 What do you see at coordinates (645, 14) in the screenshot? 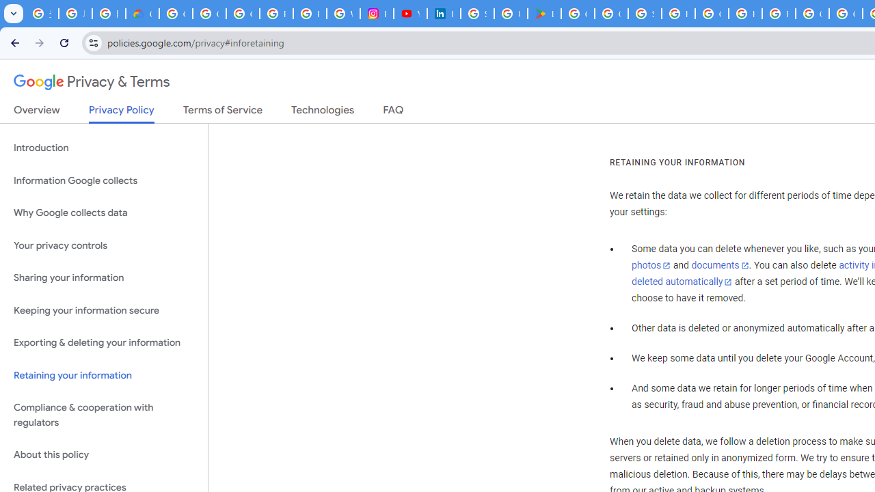
I see `Sign in - Google Accounts` at bounding box center [645, 14].